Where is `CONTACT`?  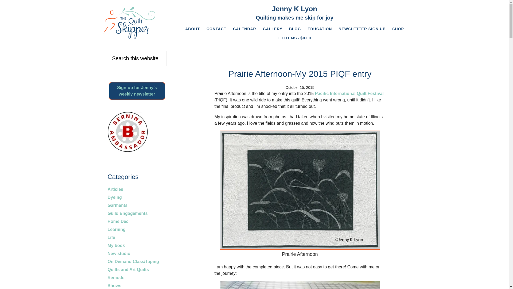 CONTACT is located at coordinates (216, 29).